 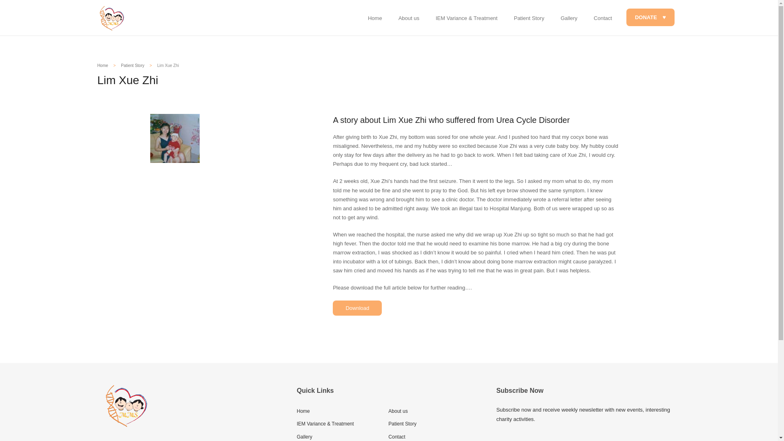 I want to click on About us, so click(x=398, y=411).